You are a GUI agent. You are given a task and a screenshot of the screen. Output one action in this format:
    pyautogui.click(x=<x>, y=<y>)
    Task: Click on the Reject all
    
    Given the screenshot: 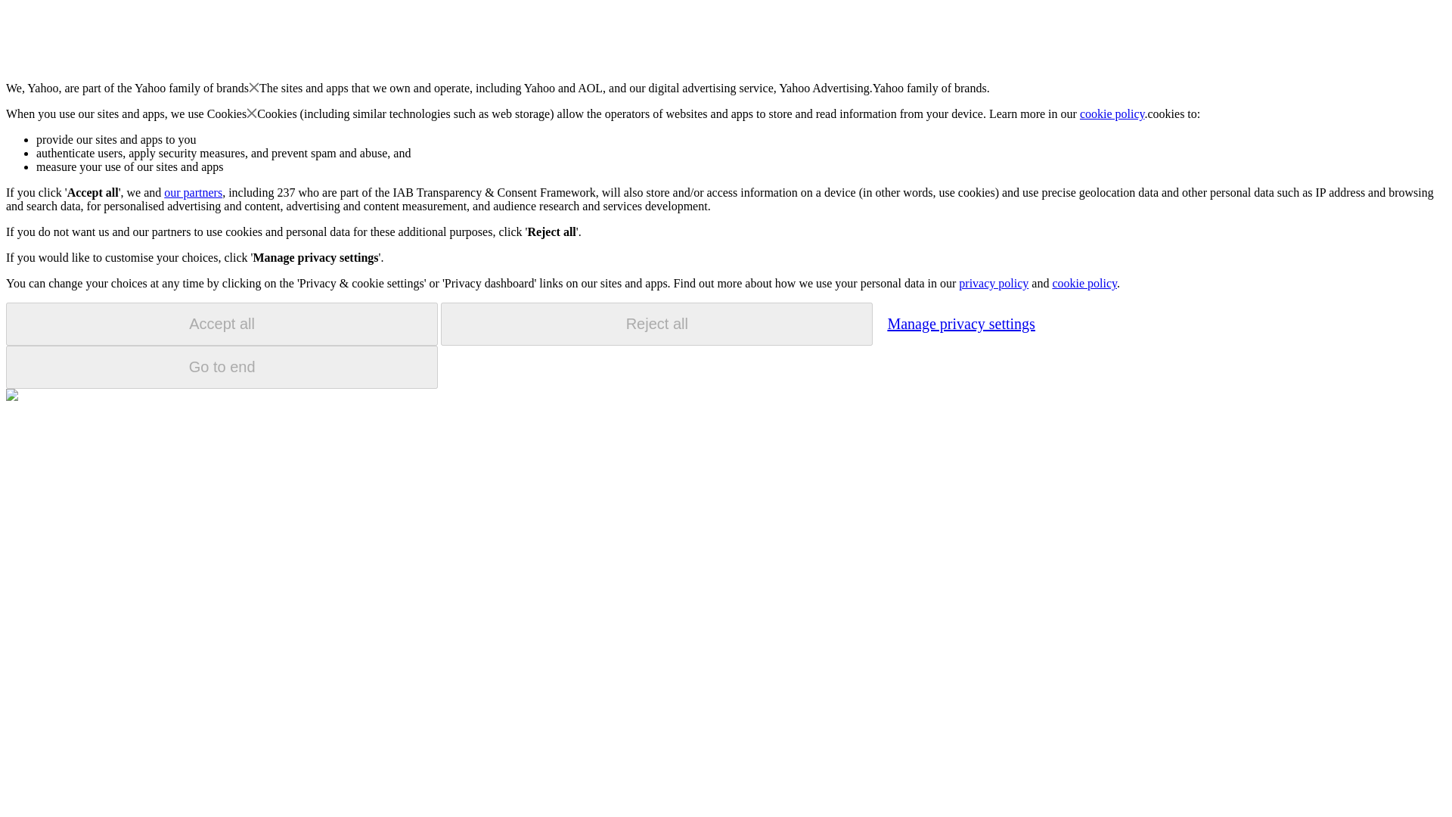 What is the action you would take?
    pyautogui.click(x=656, y=324)
    